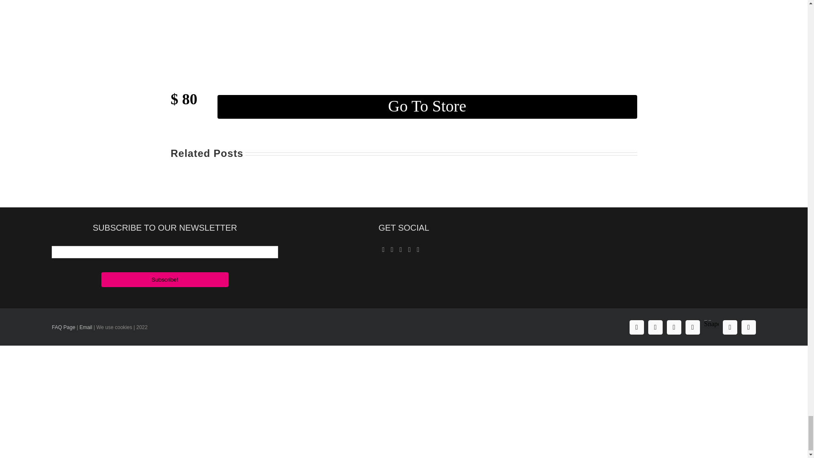 Image resolution: width=814 pixels, height=458 pixels. I want to click on Go To Store, so click(427, 106).